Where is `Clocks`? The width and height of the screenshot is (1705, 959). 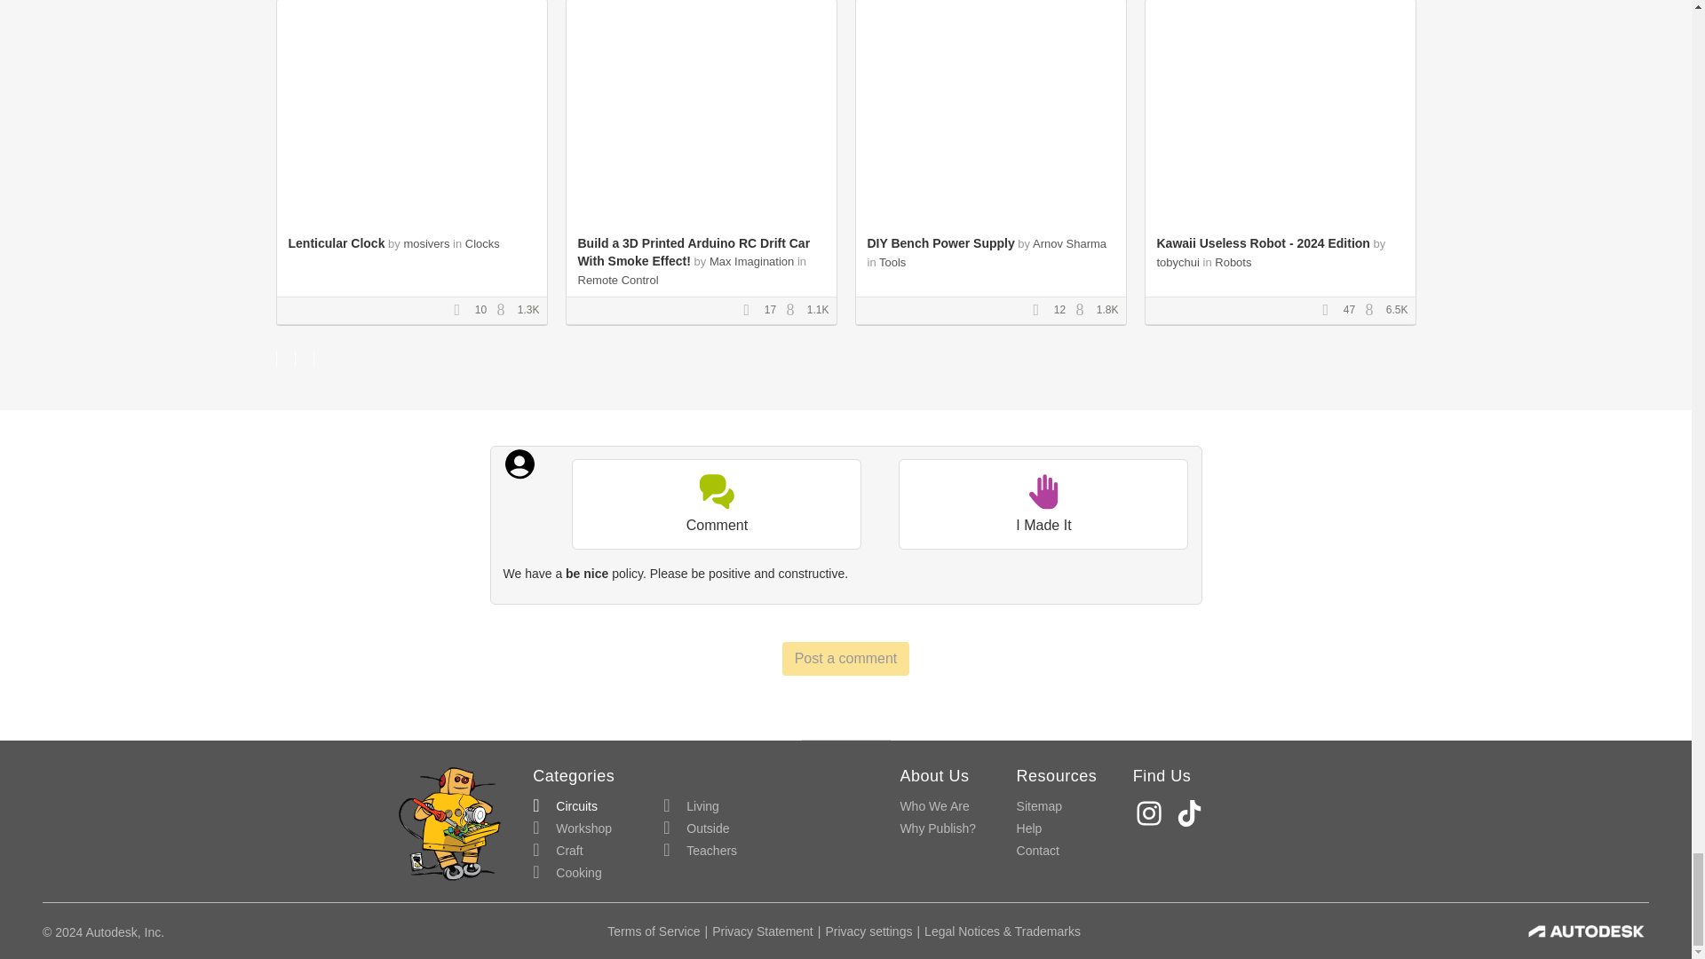 Clocks is located at coordinates (482, 243).